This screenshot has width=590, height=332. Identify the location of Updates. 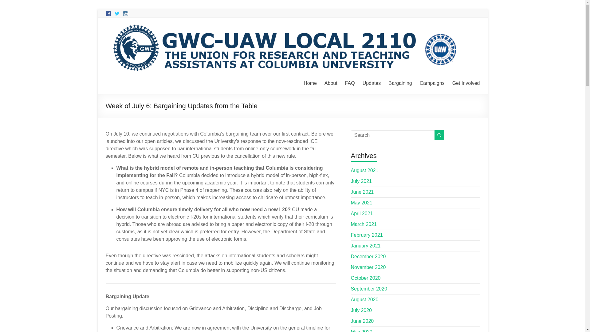
(372, 82).